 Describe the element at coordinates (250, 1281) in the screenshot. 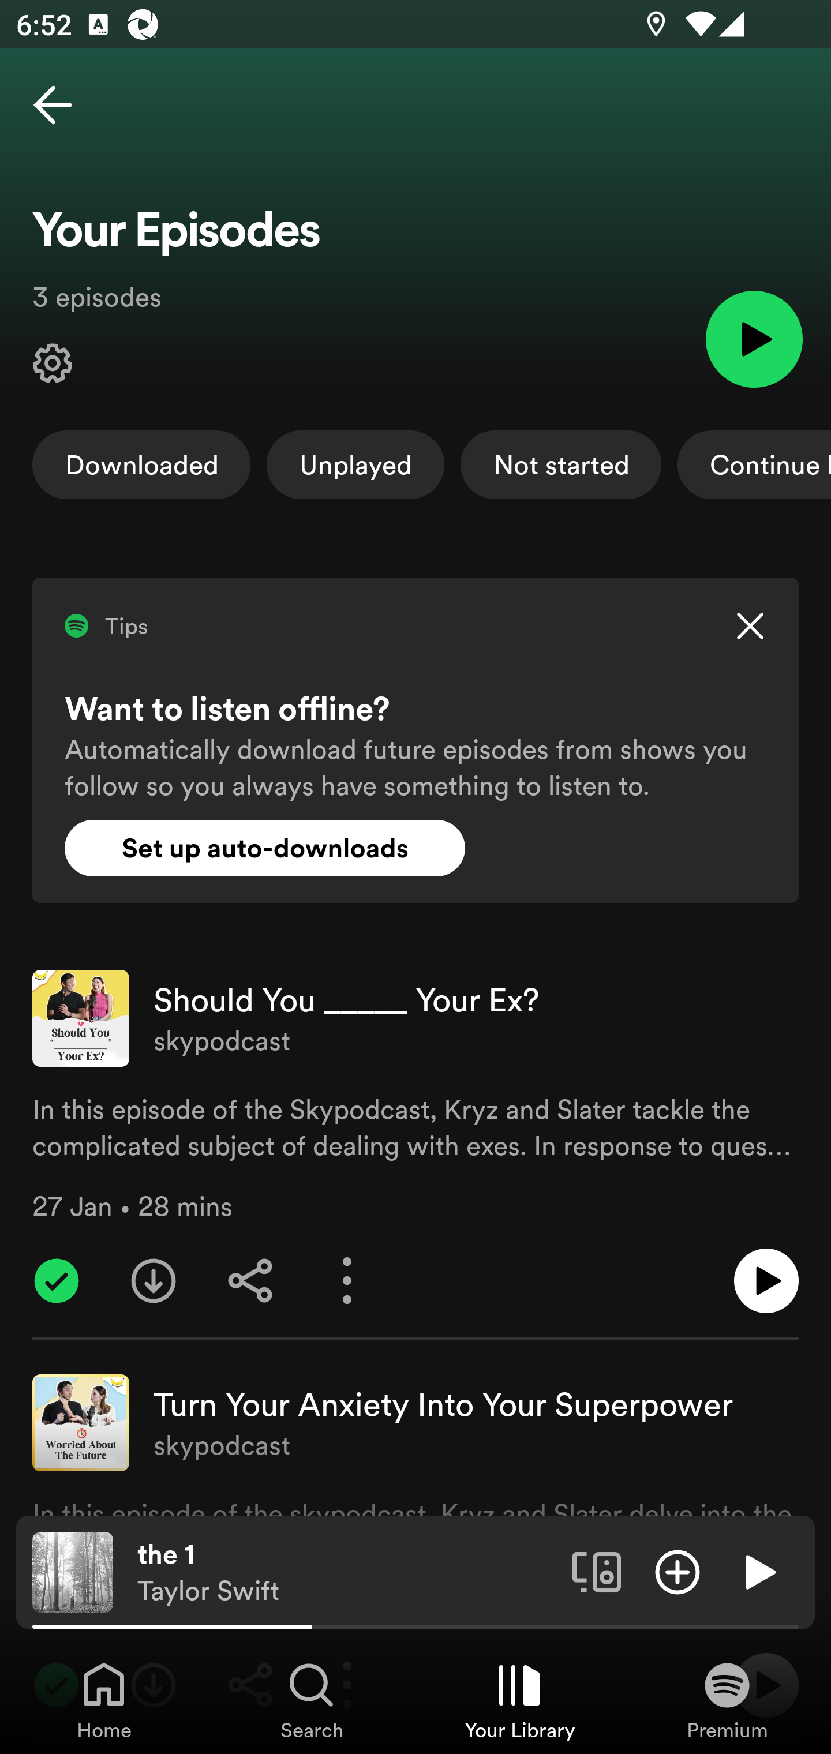

I see `Share` at that location.